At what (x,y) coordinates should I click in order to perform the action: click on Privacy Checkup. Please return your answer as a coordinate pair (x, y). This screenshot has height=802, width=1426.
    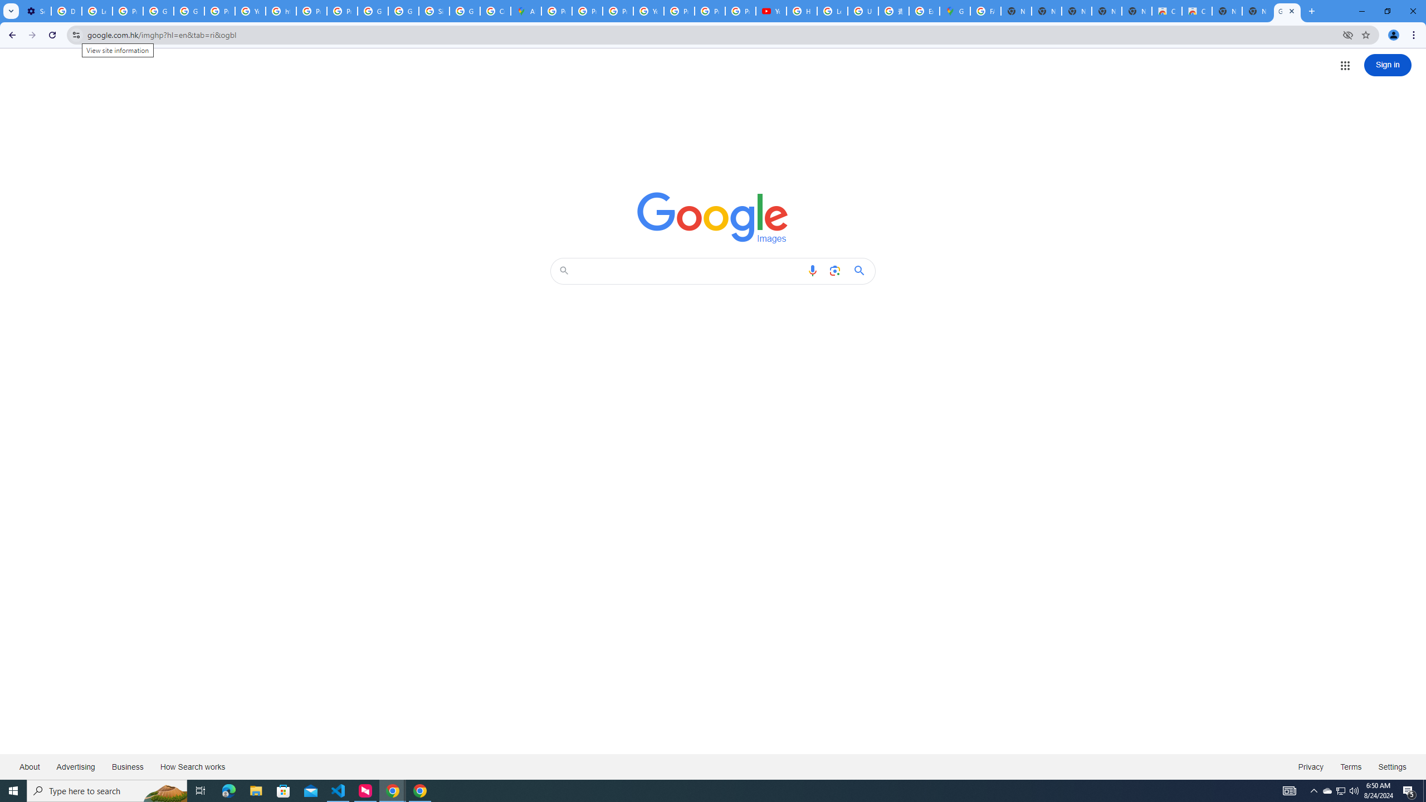
    Looking at the image, I should click on (741, 11).